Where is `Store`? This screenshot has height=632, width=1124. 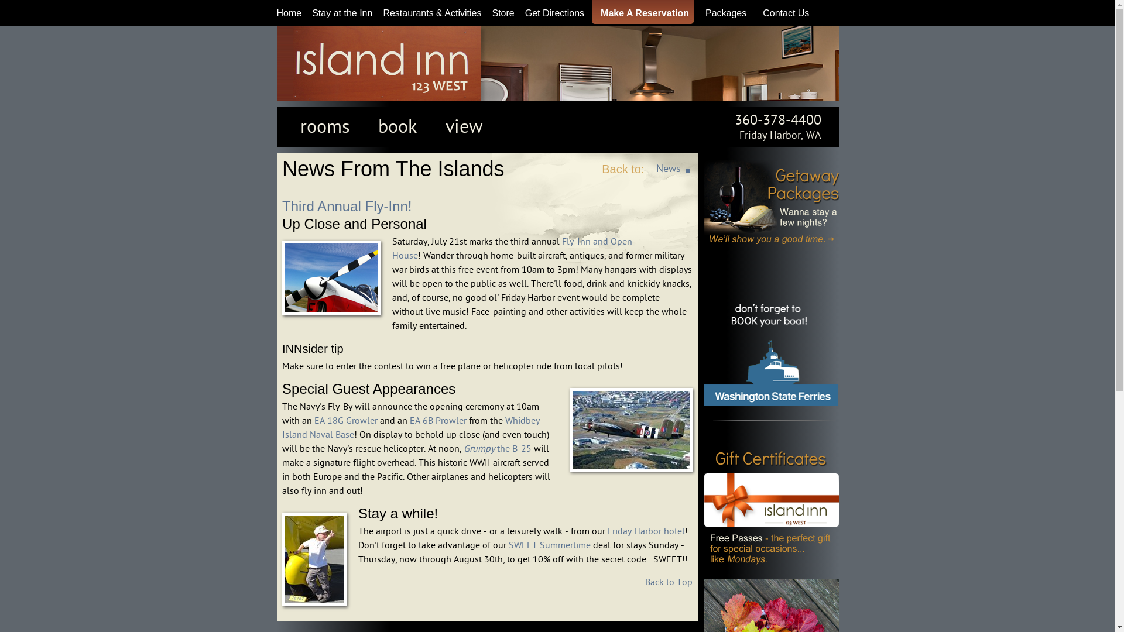 Store is located at coordinates (503, 13).